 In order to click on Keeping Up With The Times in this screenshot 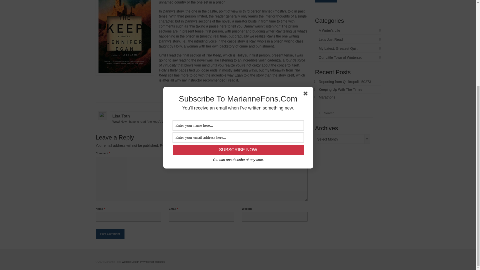, I will do `click(340, 89)`.